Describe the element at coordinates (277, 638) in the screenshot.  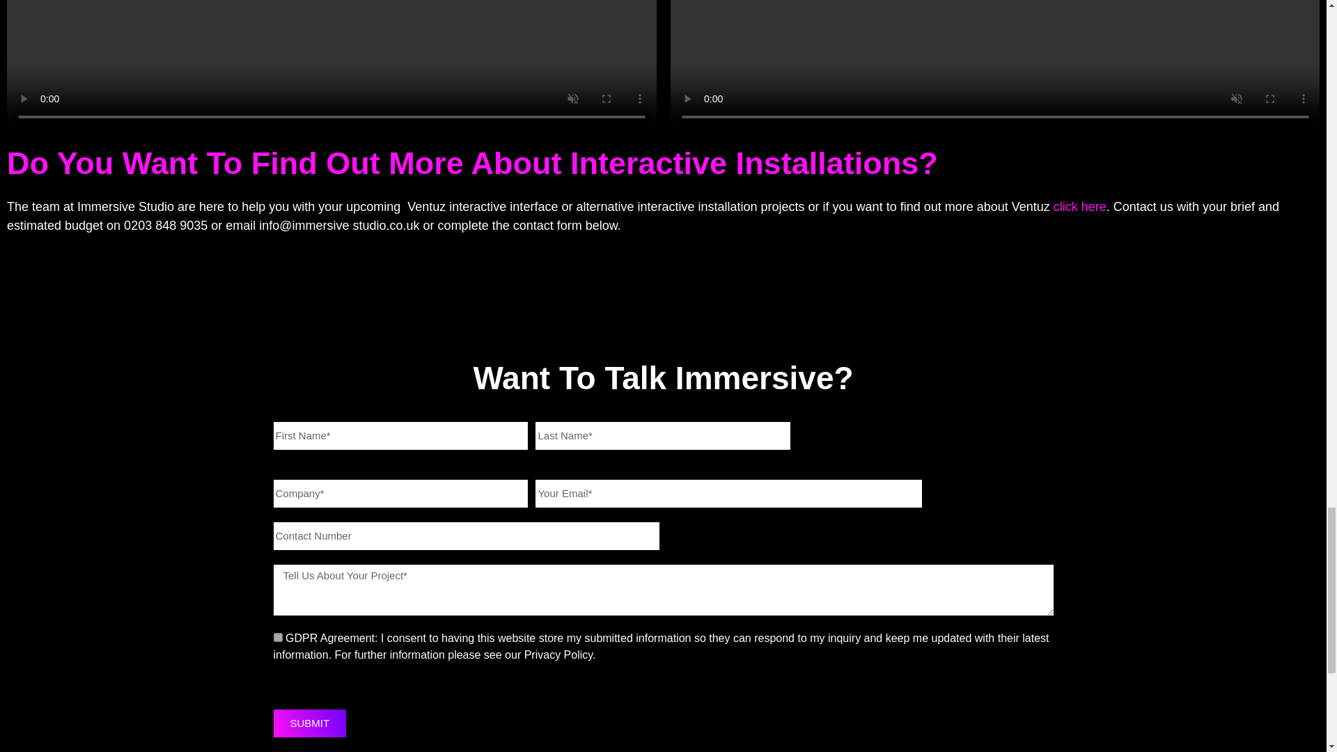
I see `on` at that location.